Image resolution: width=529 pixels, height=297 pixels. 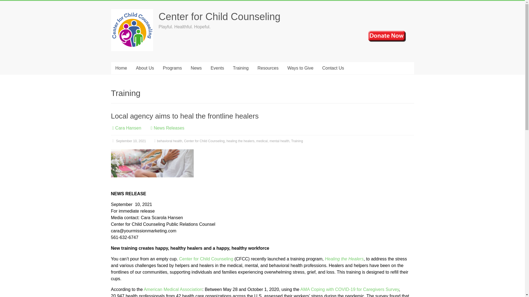 What do you see at coordinates (128, 128) in the screenshot?
I see `Cara Hansen` at bounding box center [128, 128].